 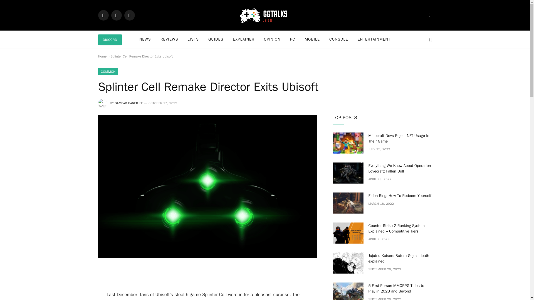 I want to click on REVIEWS, so click(x=169, y=39).